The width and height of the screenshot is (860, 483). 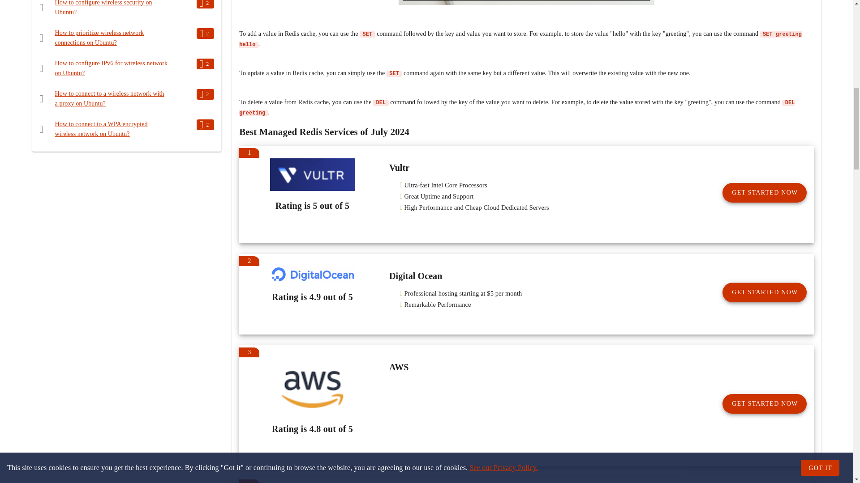 I want to click on How to configure IPv6 for wireless network on Ubuntu?, so click(x=111, y=68).